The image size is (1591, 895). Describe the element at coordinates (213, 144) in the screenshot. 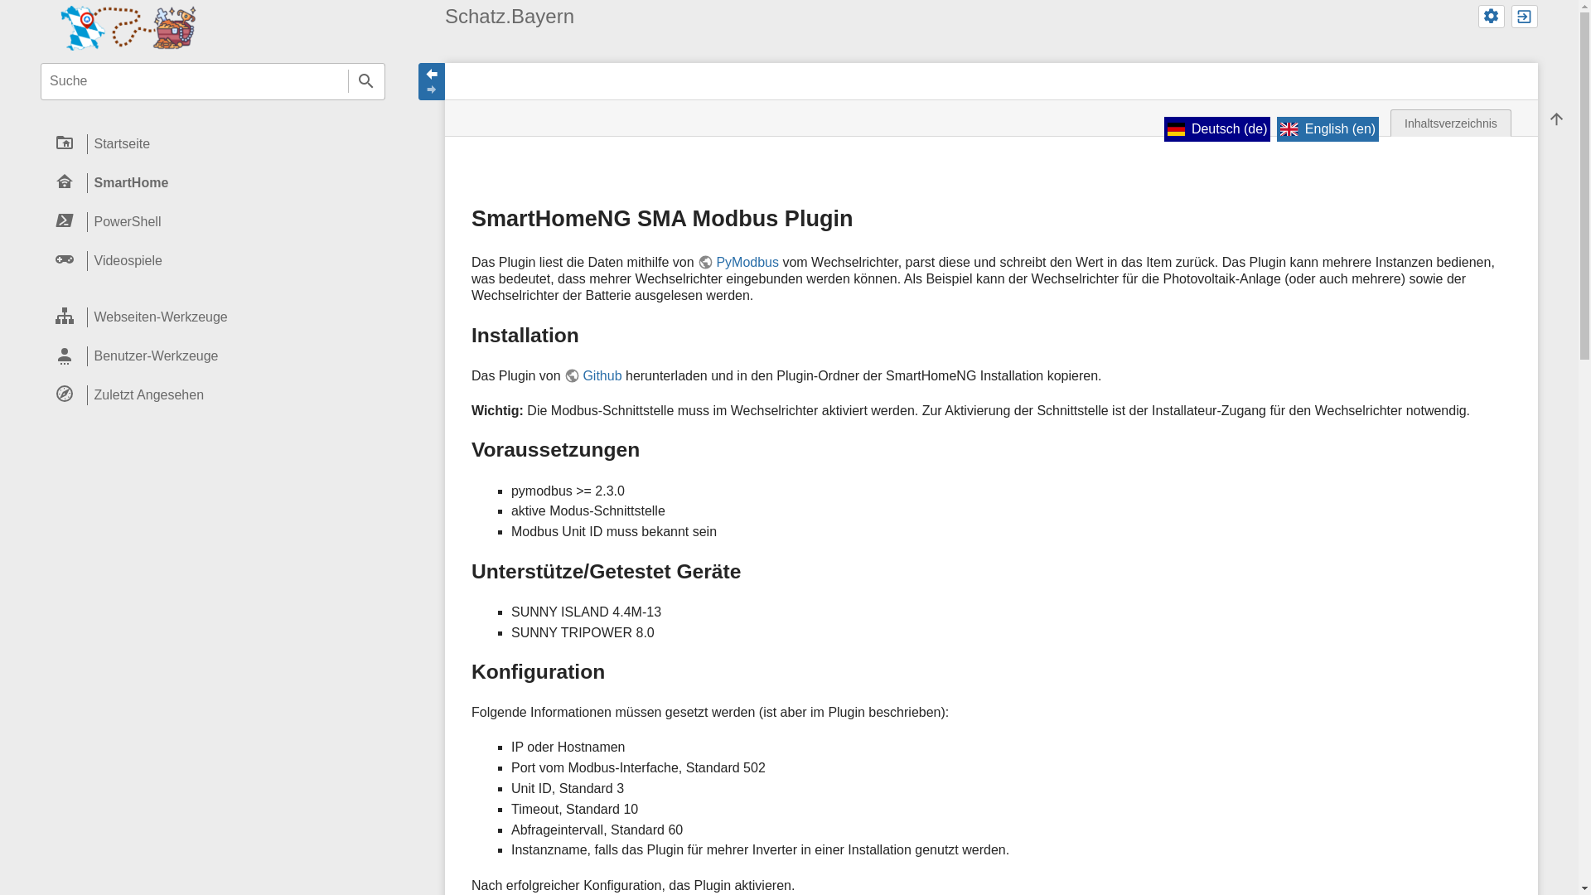

I see `Startseite` at that location.